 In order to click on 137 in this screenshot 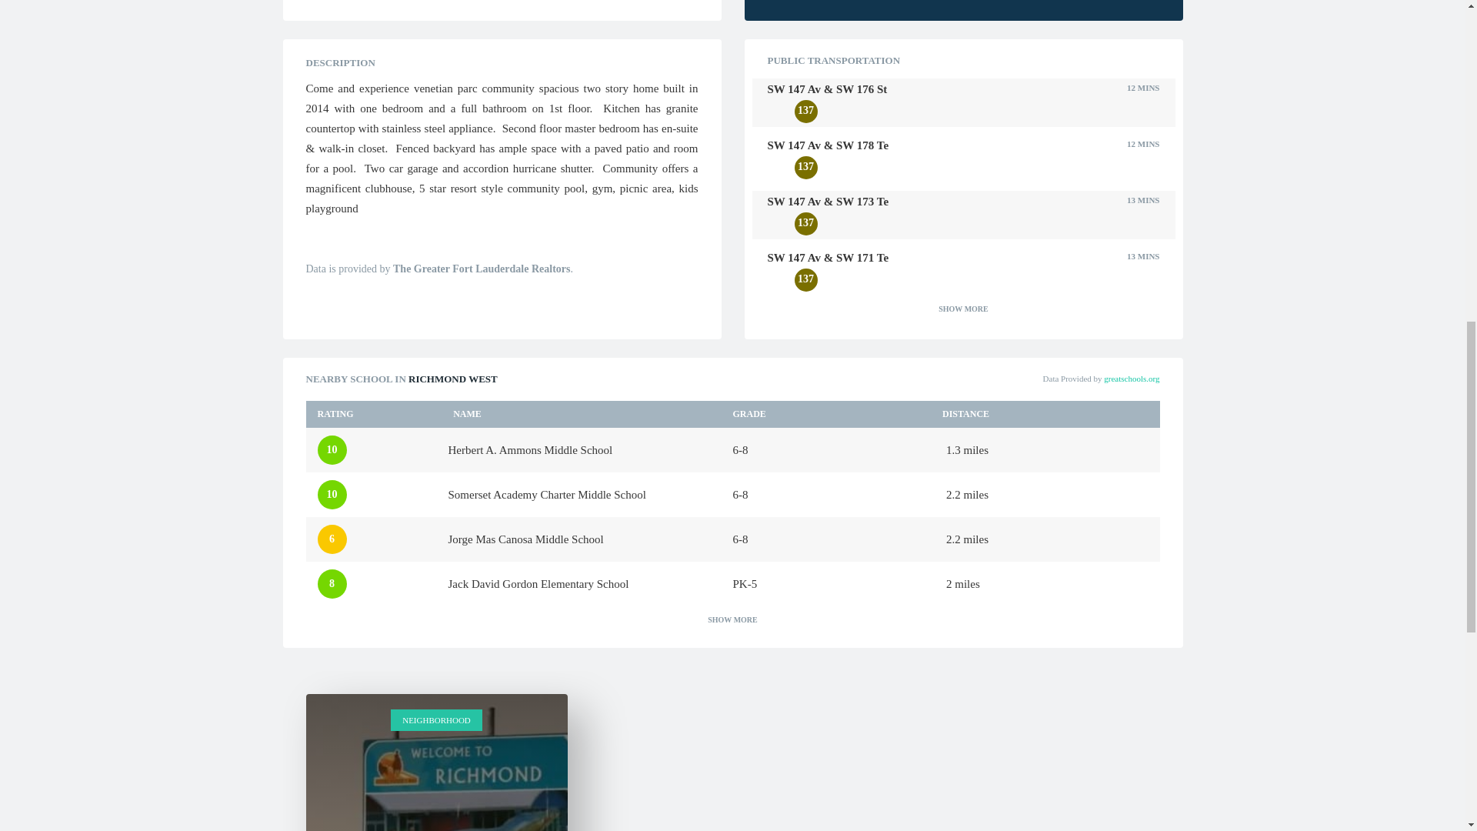, I will do `click(805, 223)`.